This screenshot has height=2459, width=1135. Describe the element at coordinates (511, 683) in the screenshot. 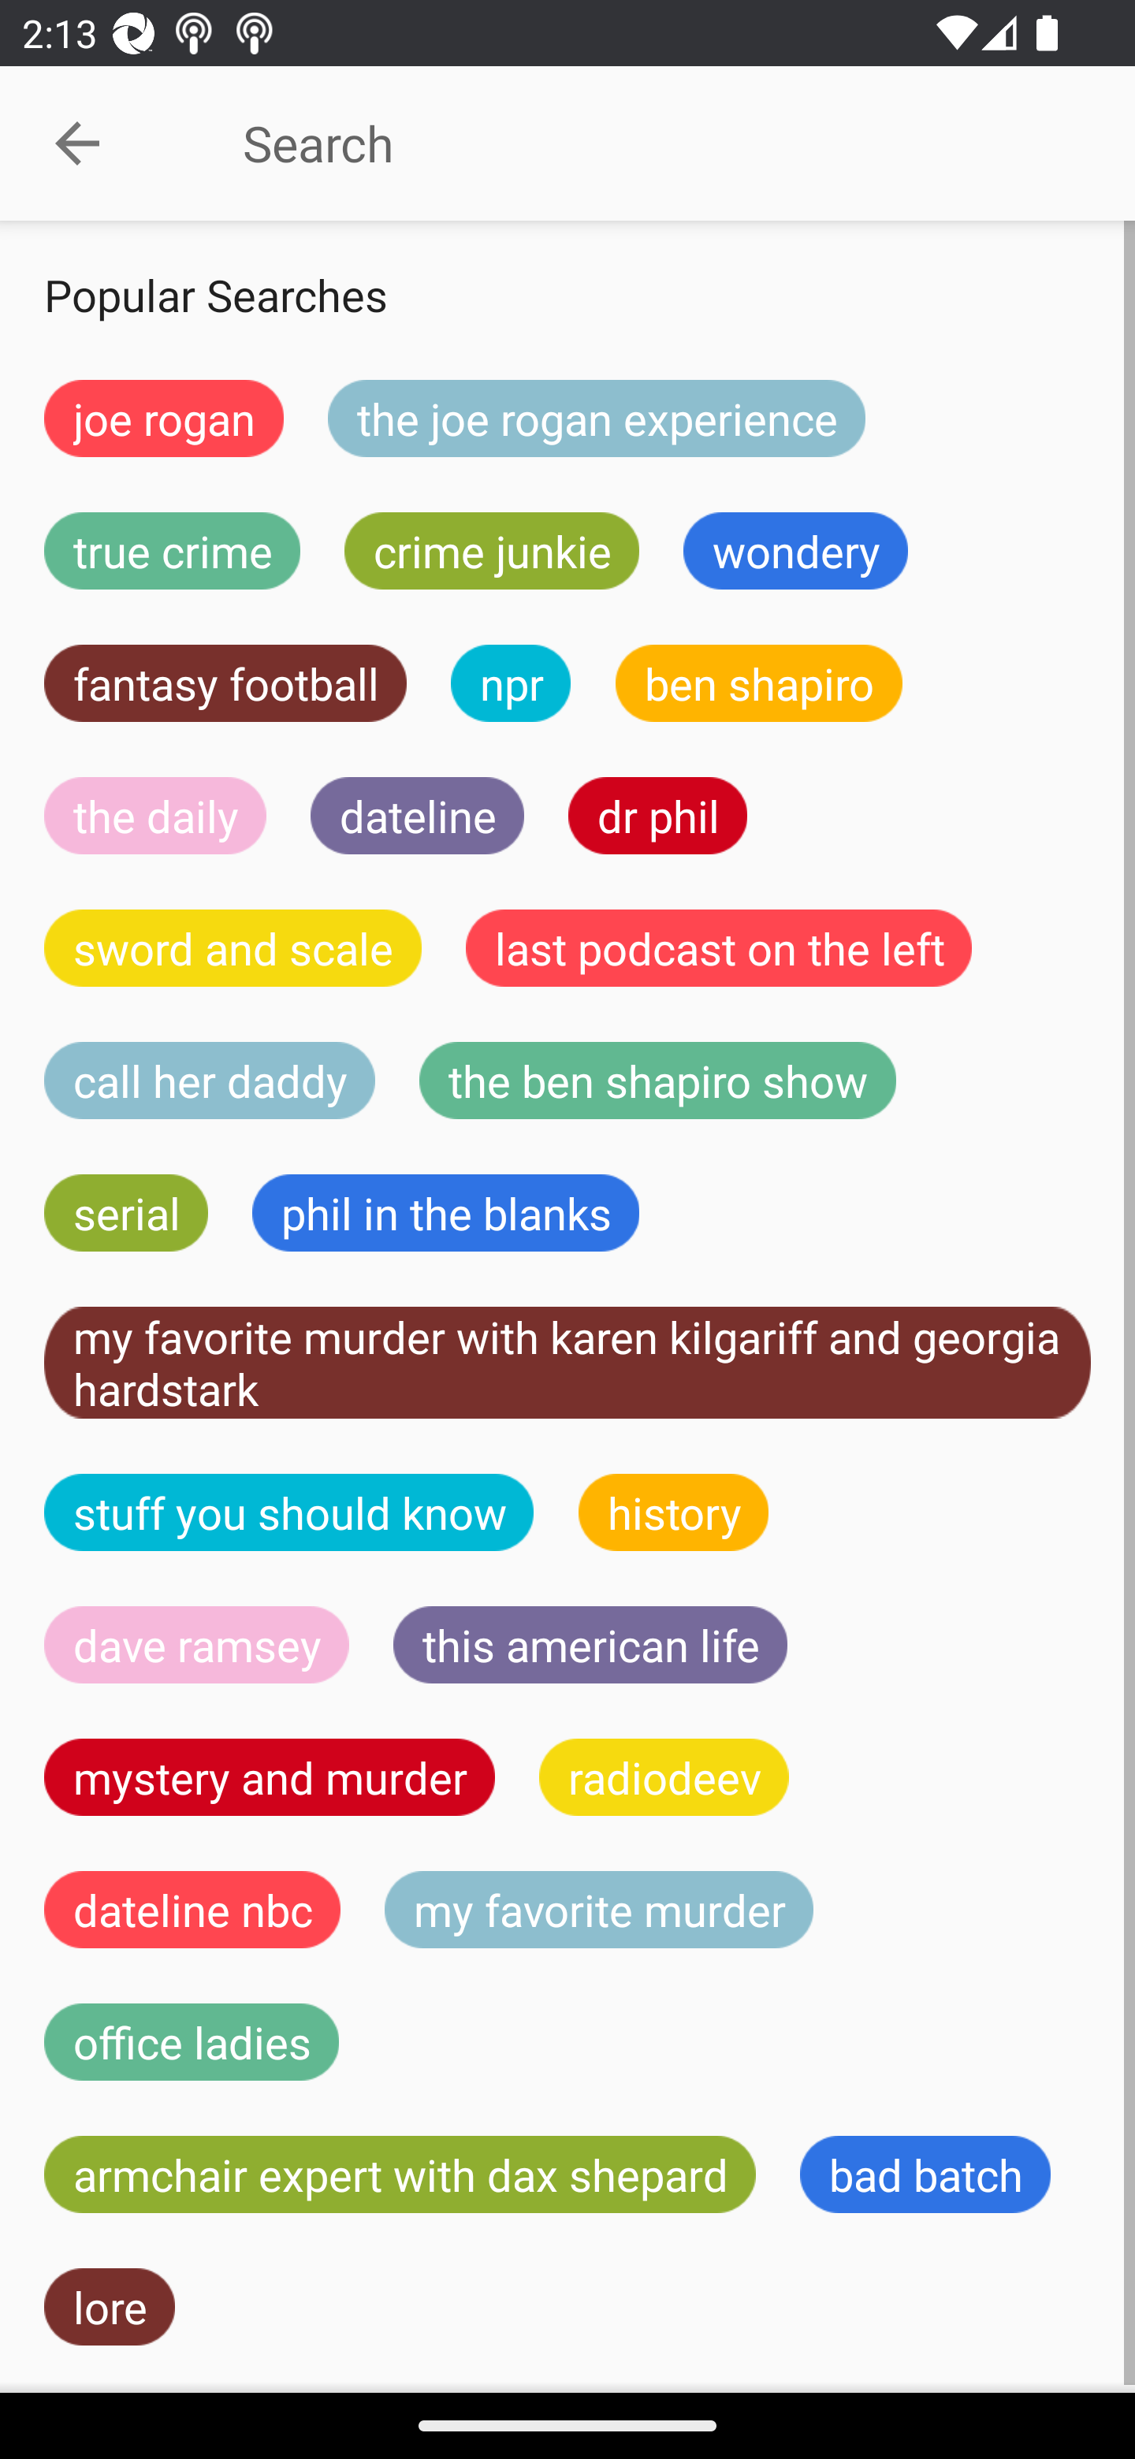

I see `npr` at that location.